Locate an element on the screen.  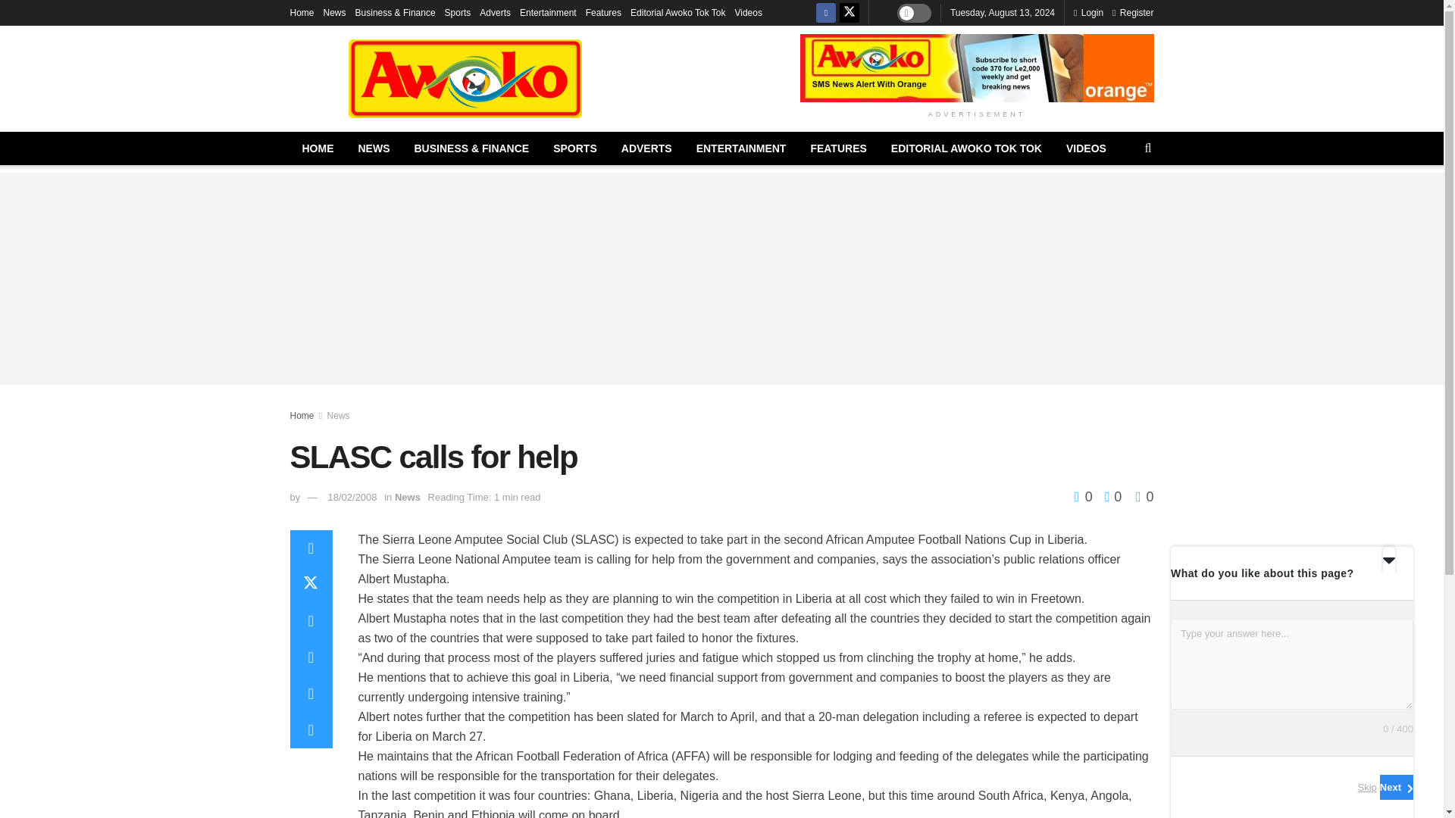
Videos is located at coordinates (747, 12).